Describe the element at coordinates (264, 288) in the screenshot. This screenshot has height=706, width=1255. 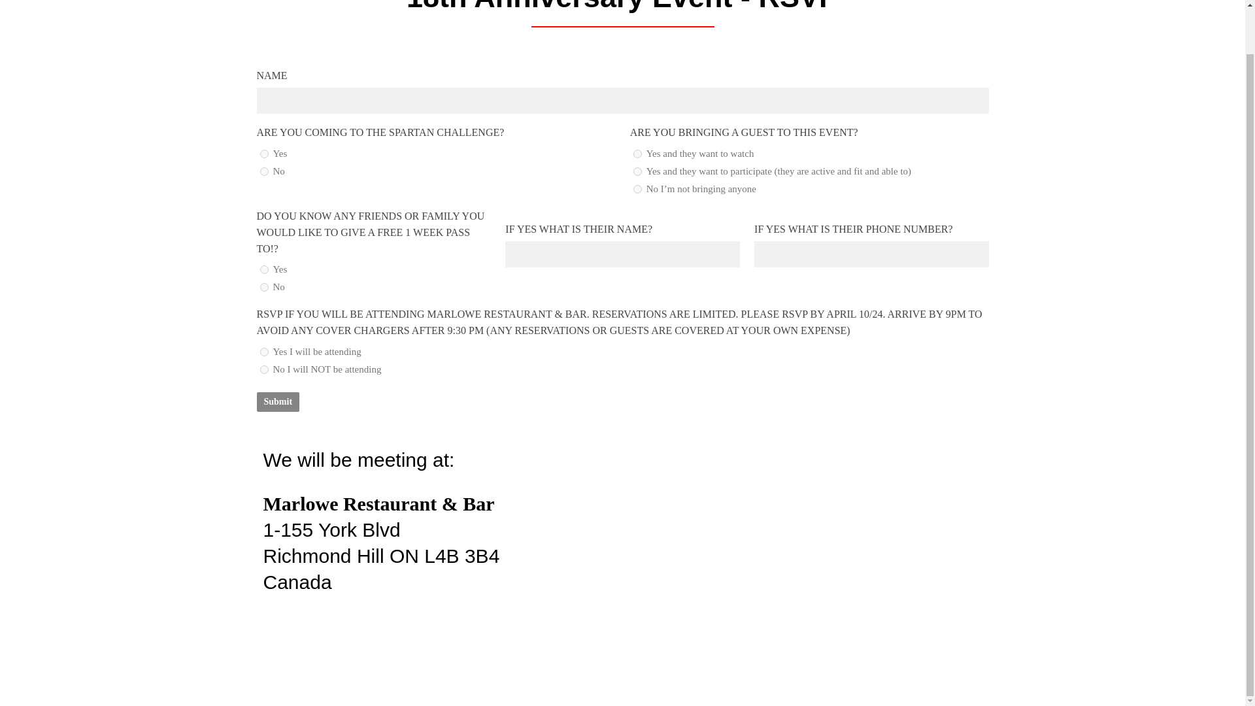
I see `No` at that location.